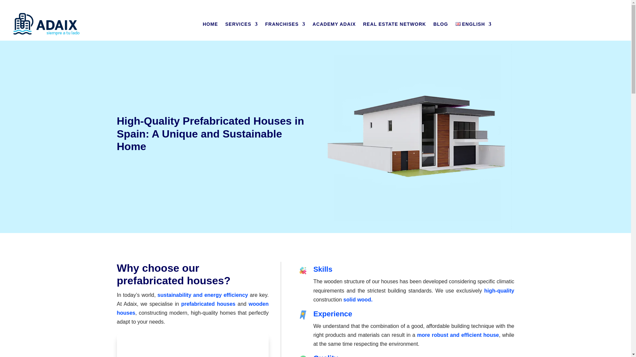 The width and height of the screenshot is (636, 357). What do you see at coordinates (334, 24) in the screenshot?
I see `ACADEMY ADAIX` at bounding box center [334, 24].